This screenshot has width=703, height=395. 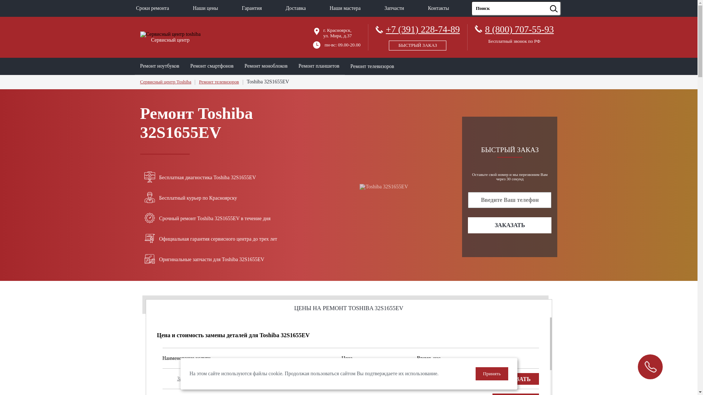 What do you see at coordinates (563, 1) in the screenshot?
I see `sisea.search` at bounding box center [563, 1].